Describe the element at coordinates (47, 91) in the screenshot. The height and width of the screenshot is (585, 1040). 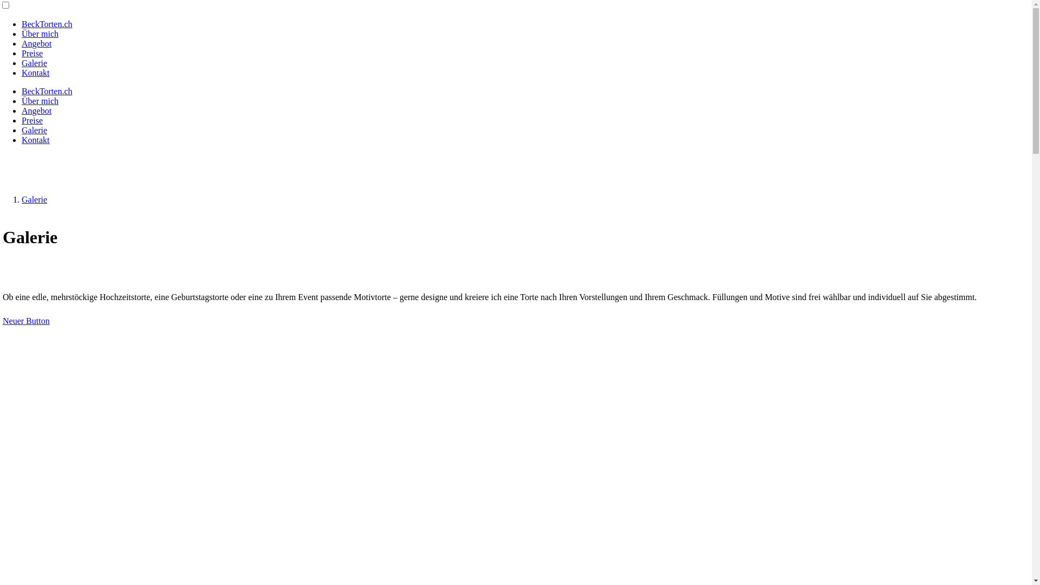
I see `BeckTorten.ch` at that location.